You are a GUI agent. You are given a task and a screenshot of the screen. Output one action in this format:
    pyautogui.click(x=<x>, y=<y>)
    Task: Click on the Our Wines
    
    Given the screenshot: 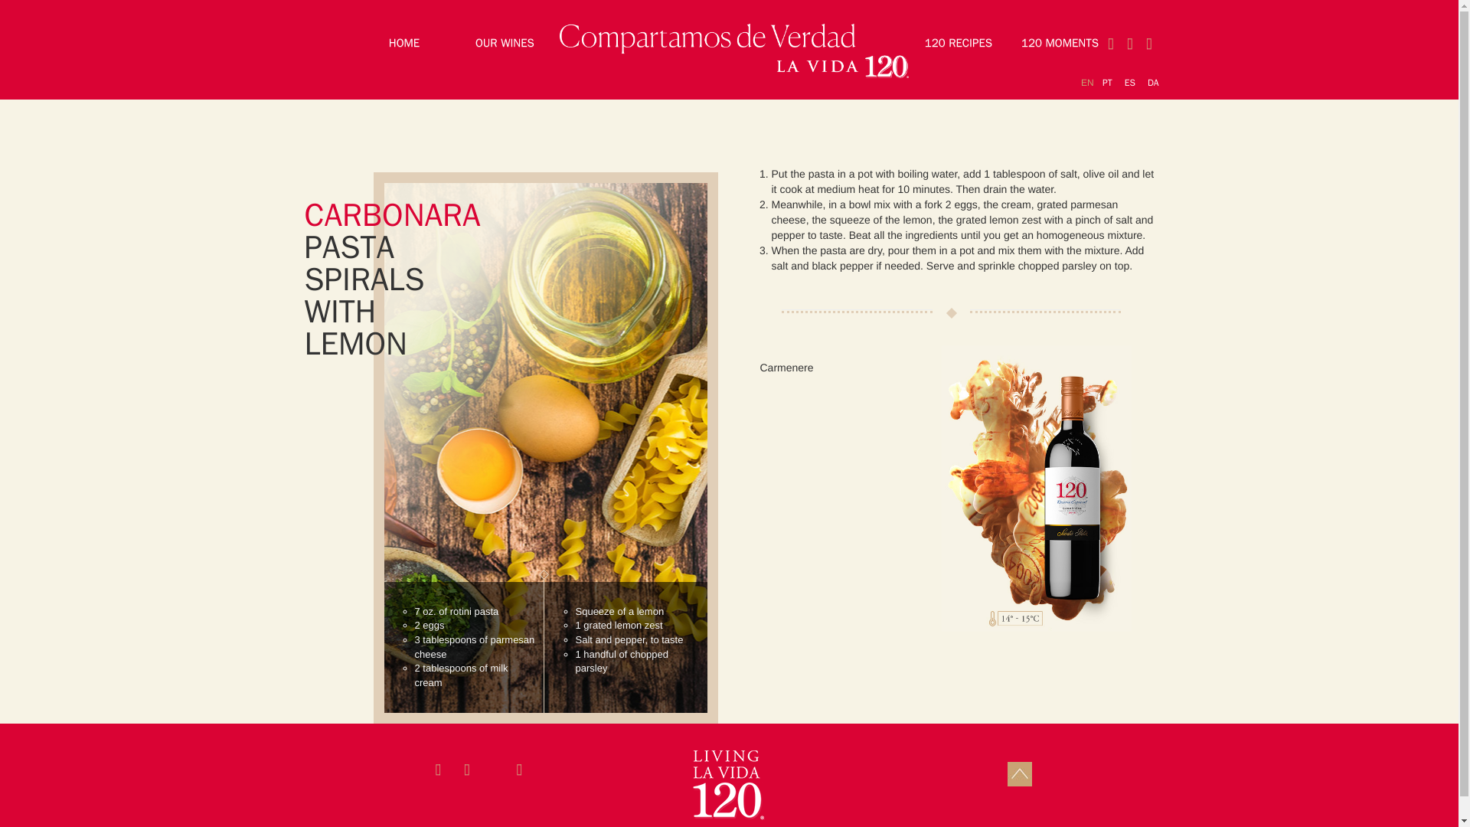 What is the action you would take?
    pyautogui.click(x=505, y=43)
    